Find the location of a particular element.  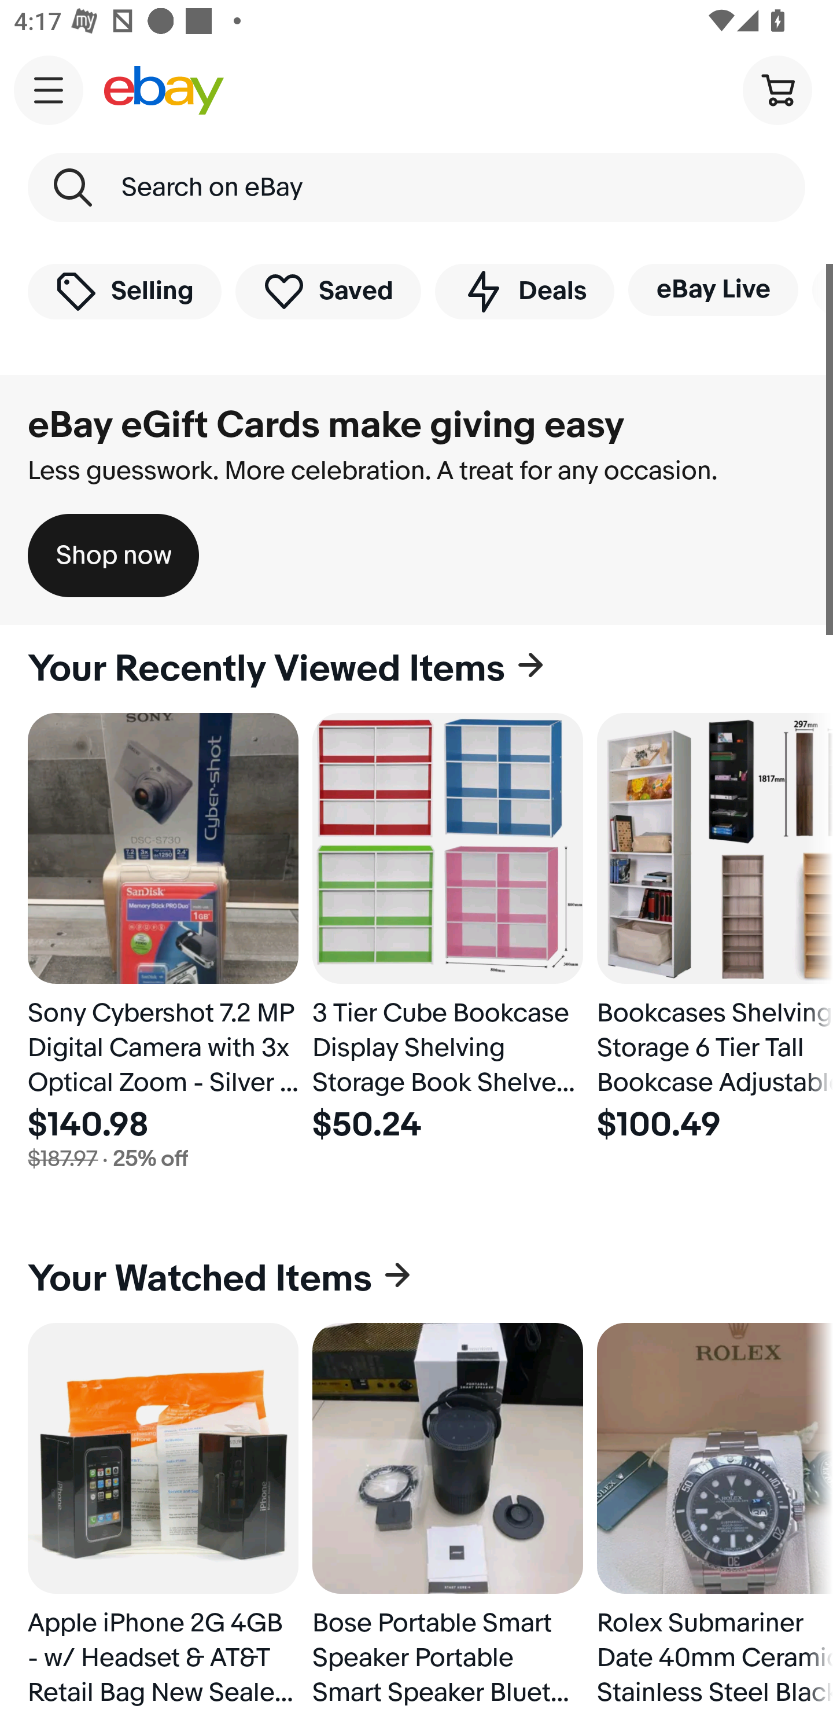

Cart button shopping cart is located at coordinates (777, 89).